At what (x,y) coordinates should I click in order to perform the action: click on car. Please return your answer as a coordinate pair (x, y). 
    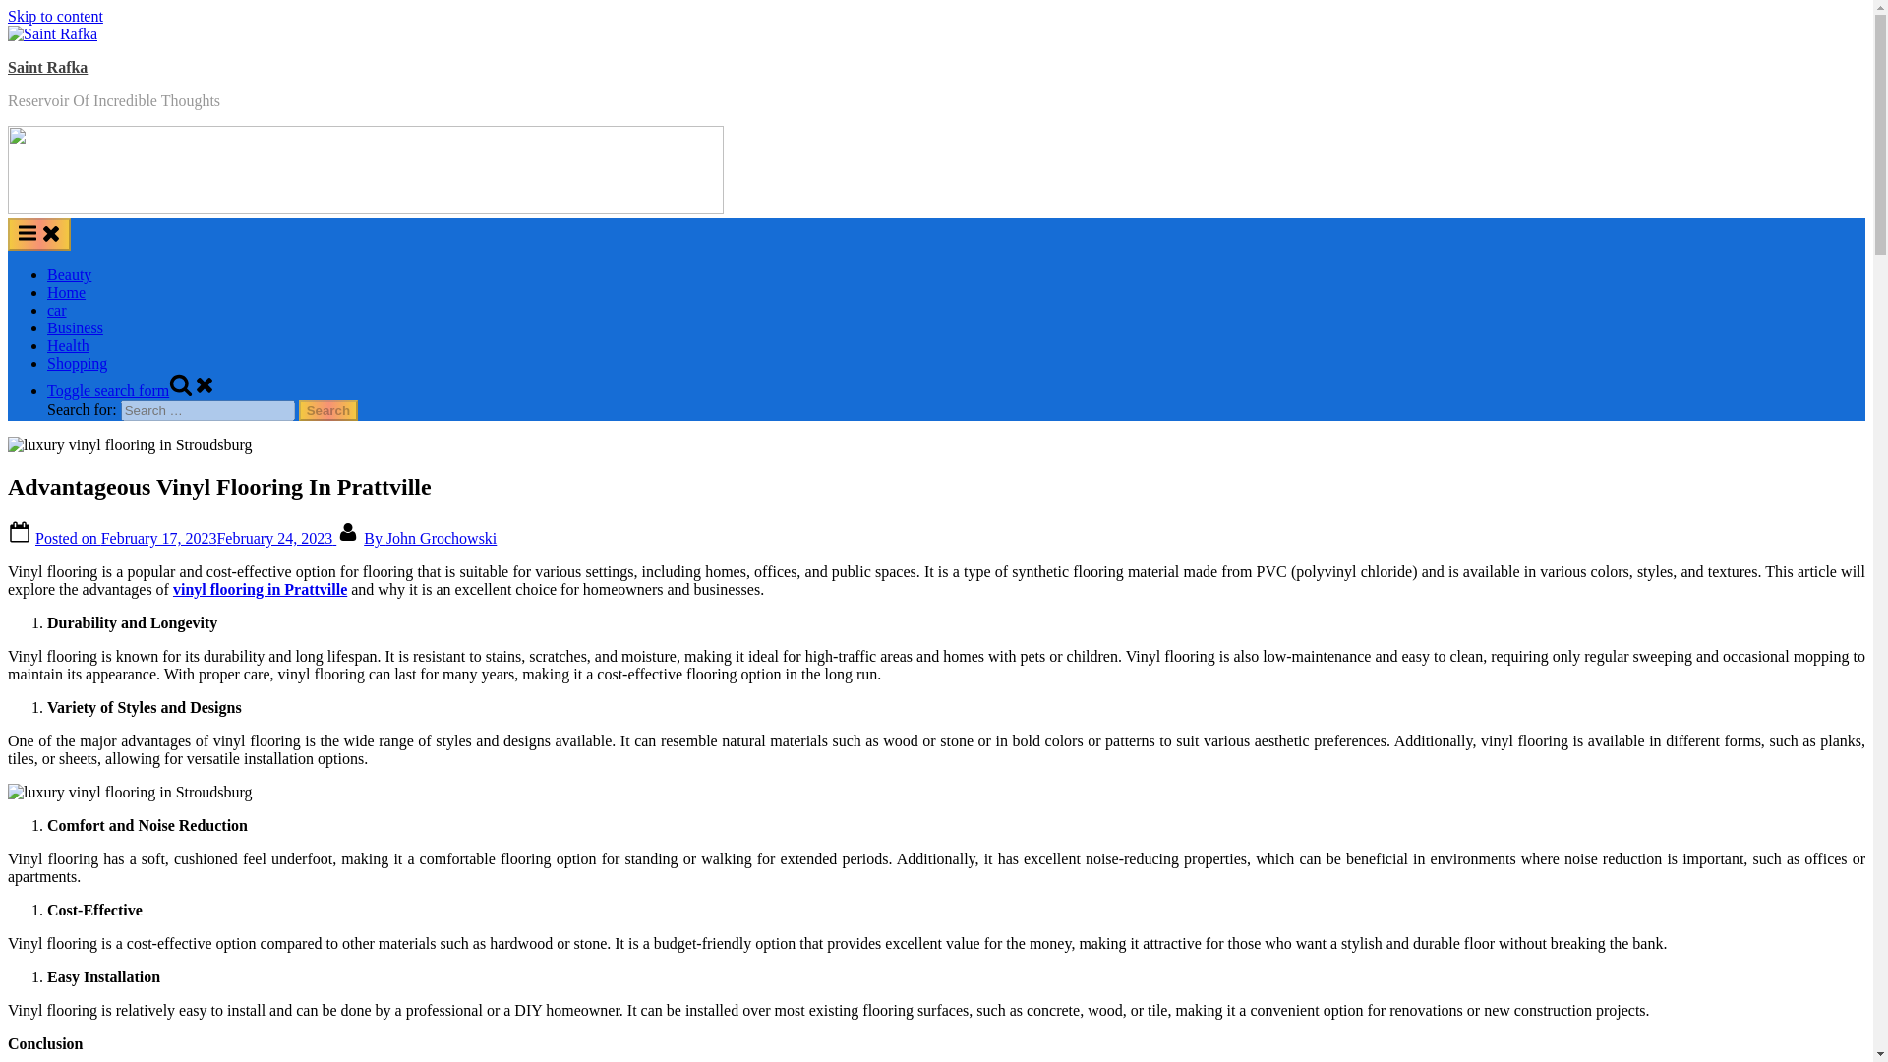
    Looking at the image, I should click on (57, 310).